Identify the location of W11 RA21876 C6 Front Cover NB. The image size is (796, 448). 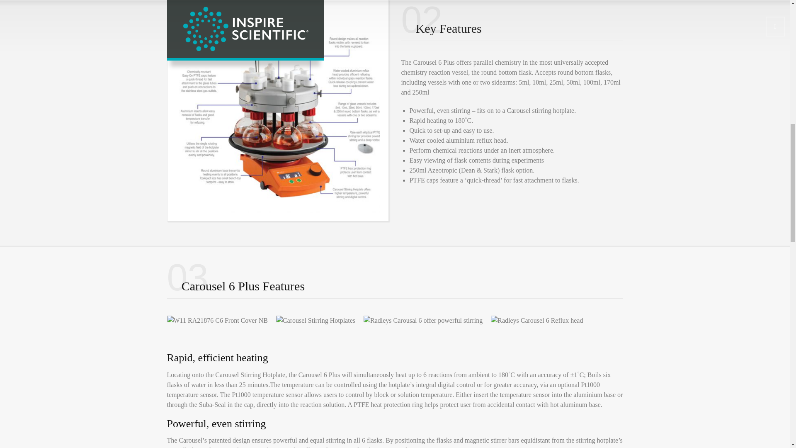
(217, 321).